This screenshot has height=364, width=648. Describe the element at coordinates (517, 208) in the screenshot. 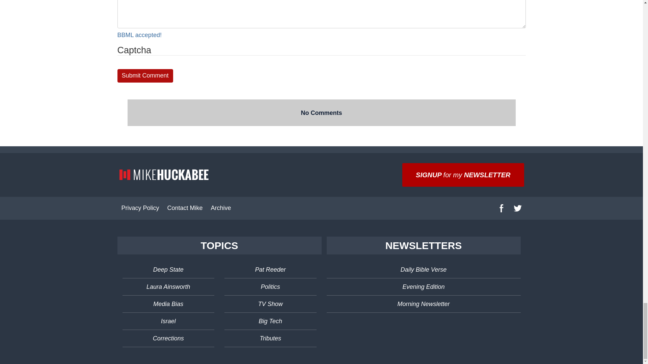

I see `Twitter` at that location.